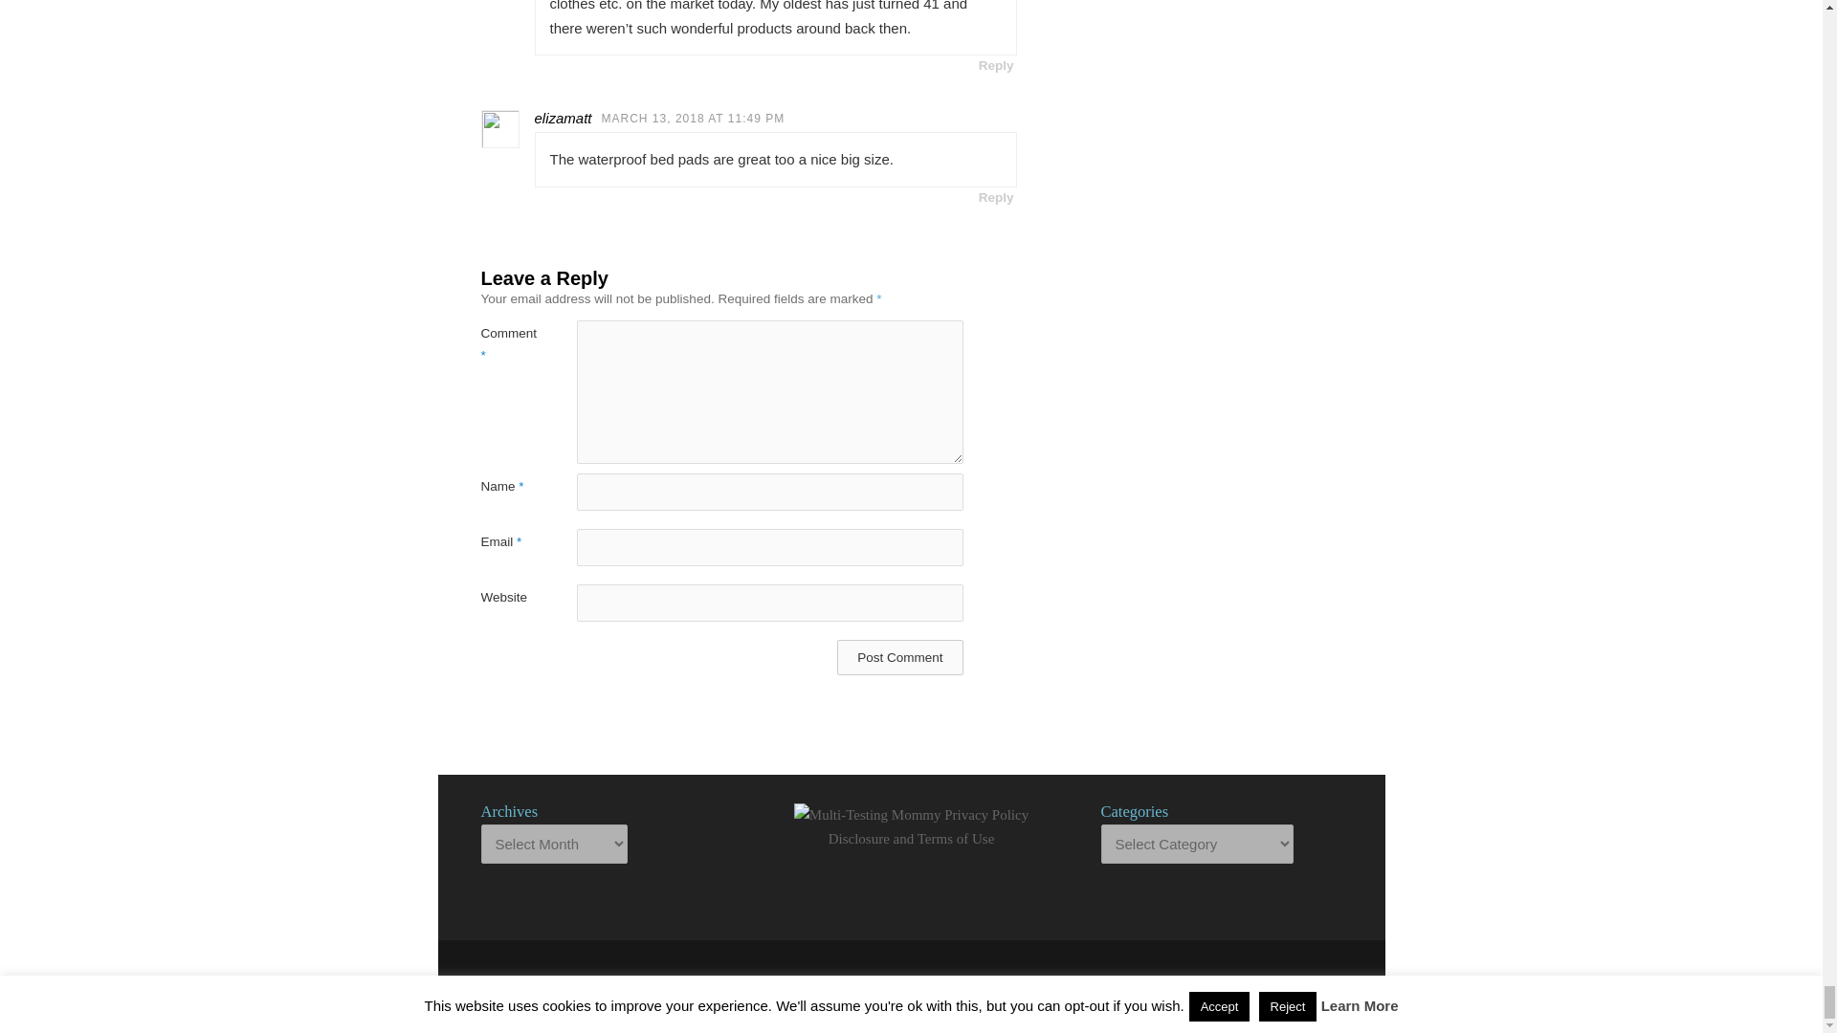 This screenshot has height=1033, width=1837. I want to click on Mantra Theme by Cryout Creations, so click(971, 981).